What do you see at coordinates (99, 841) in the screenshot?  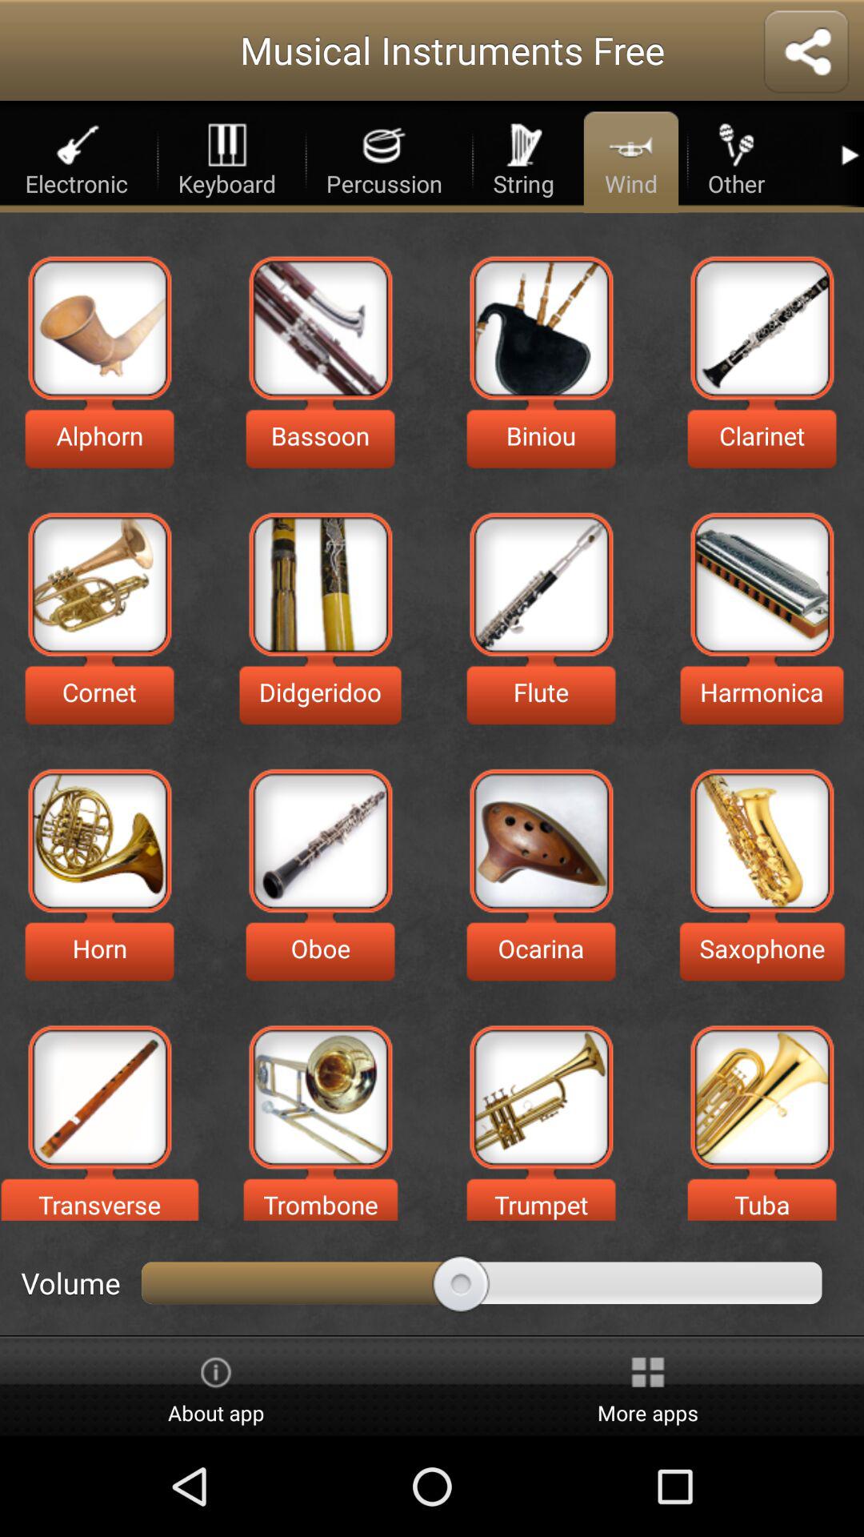 I see `select option` at bounding box center [99, 841].